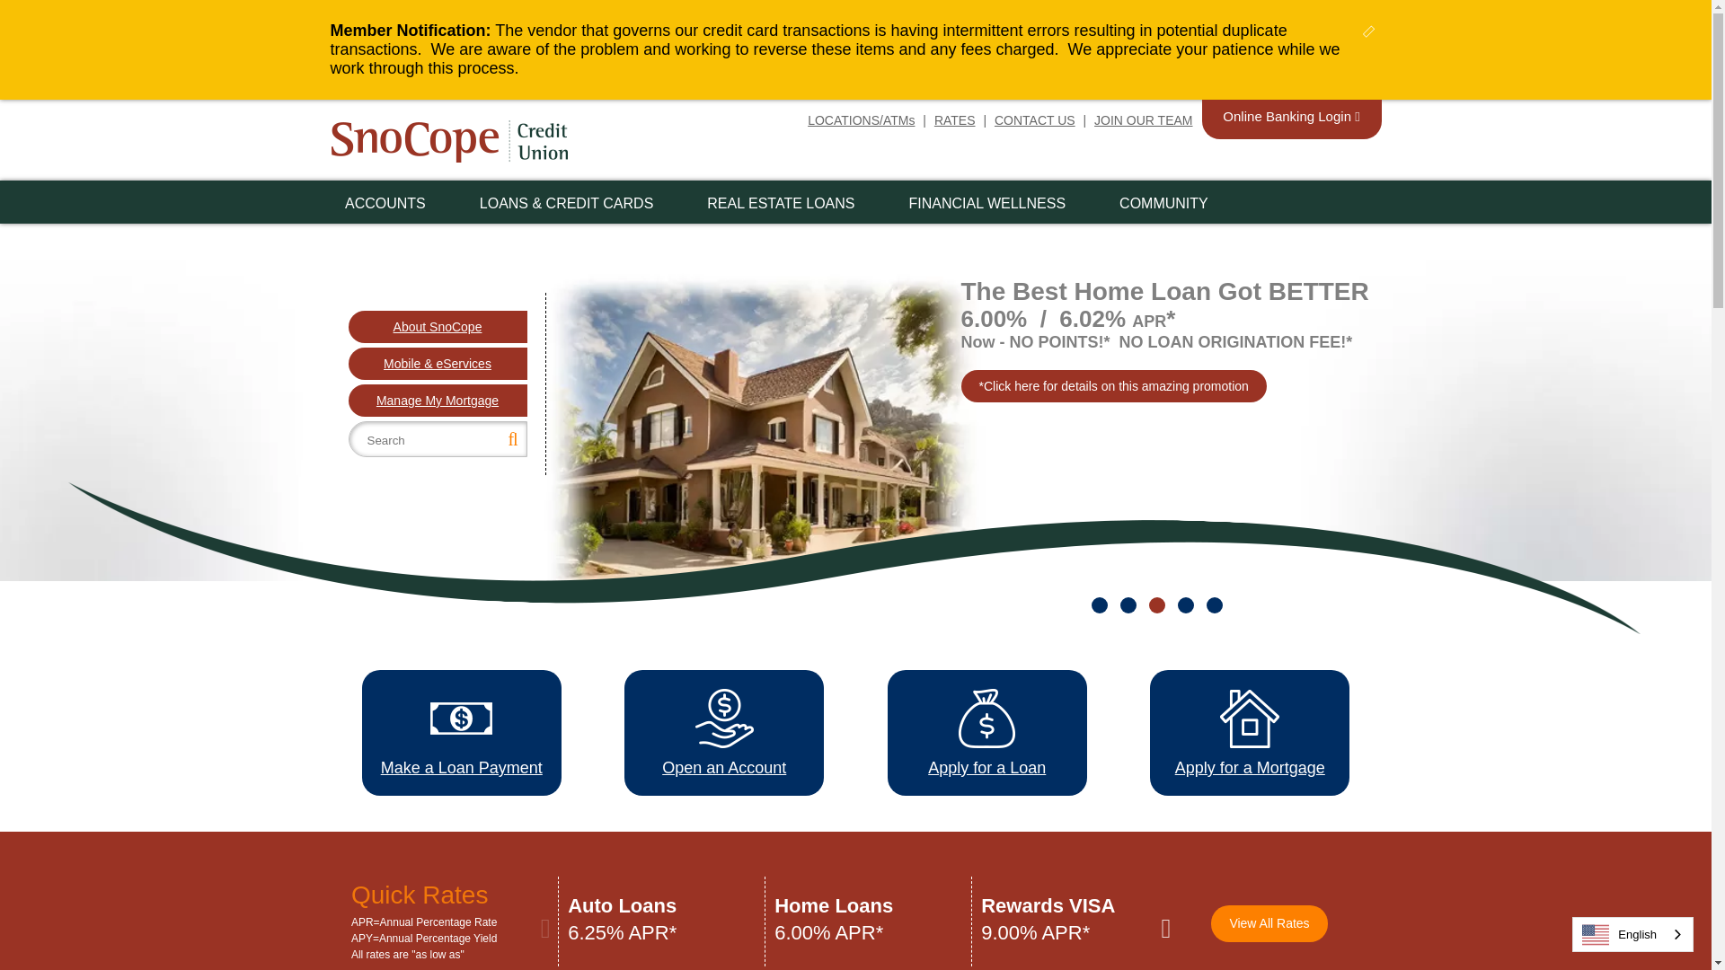 This screenshot has height=970, width=1725. What do you see at coordinates (955, 120) in the screenshot?
I see `RATES` at bounding box center [955, 120].